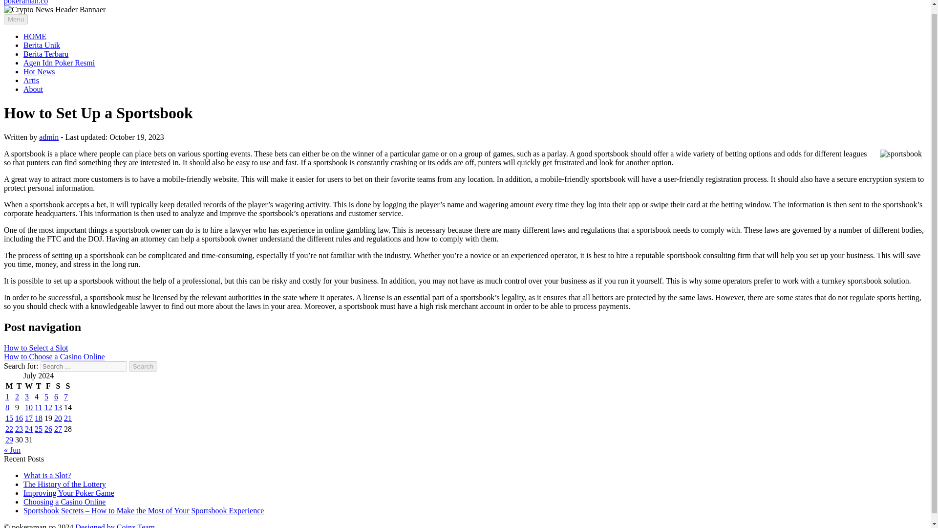 The height and width of the screenshot is (528, 938). What do you see at coordinates (9, 386) in the screenshot?
I see `Monday` at bounding box center [9, 386].